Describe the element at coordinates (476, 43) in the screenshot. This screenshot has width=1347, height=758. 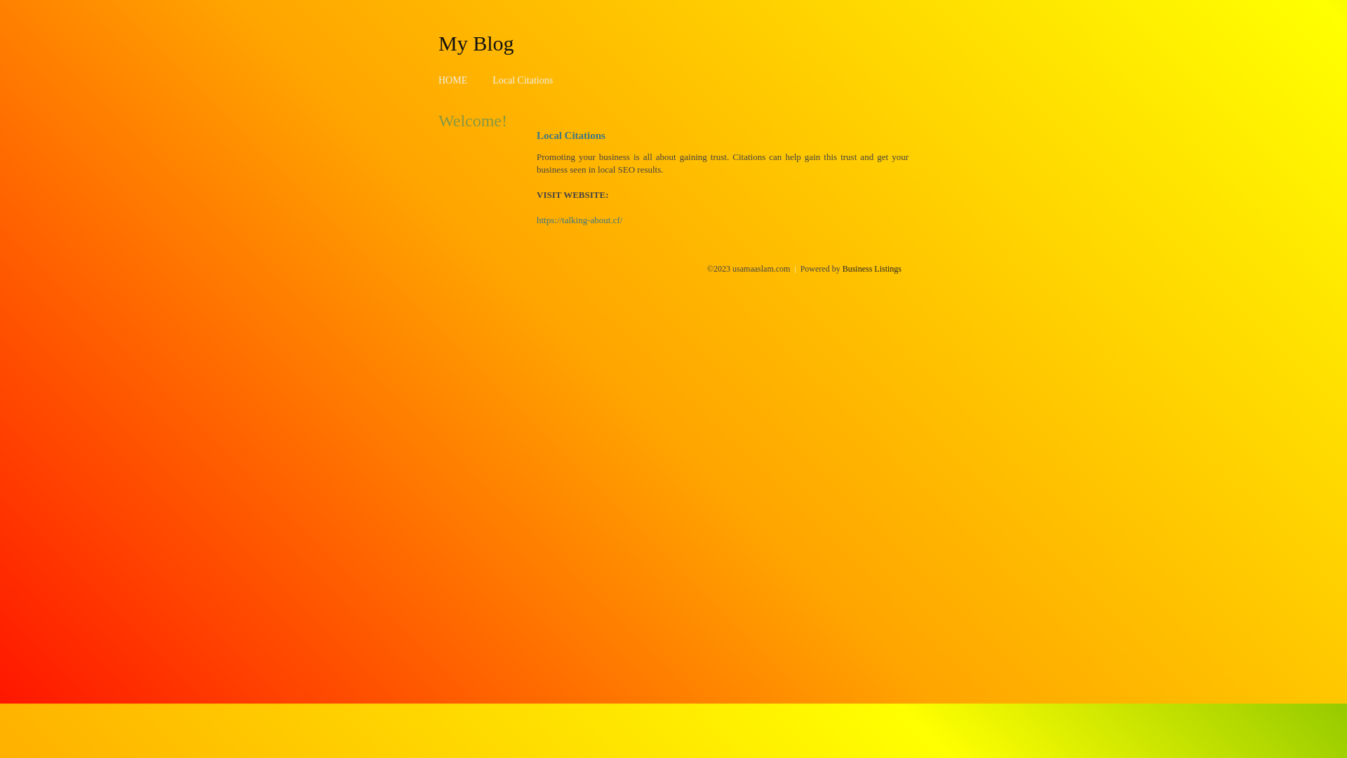
I see `My Blog` at that location.